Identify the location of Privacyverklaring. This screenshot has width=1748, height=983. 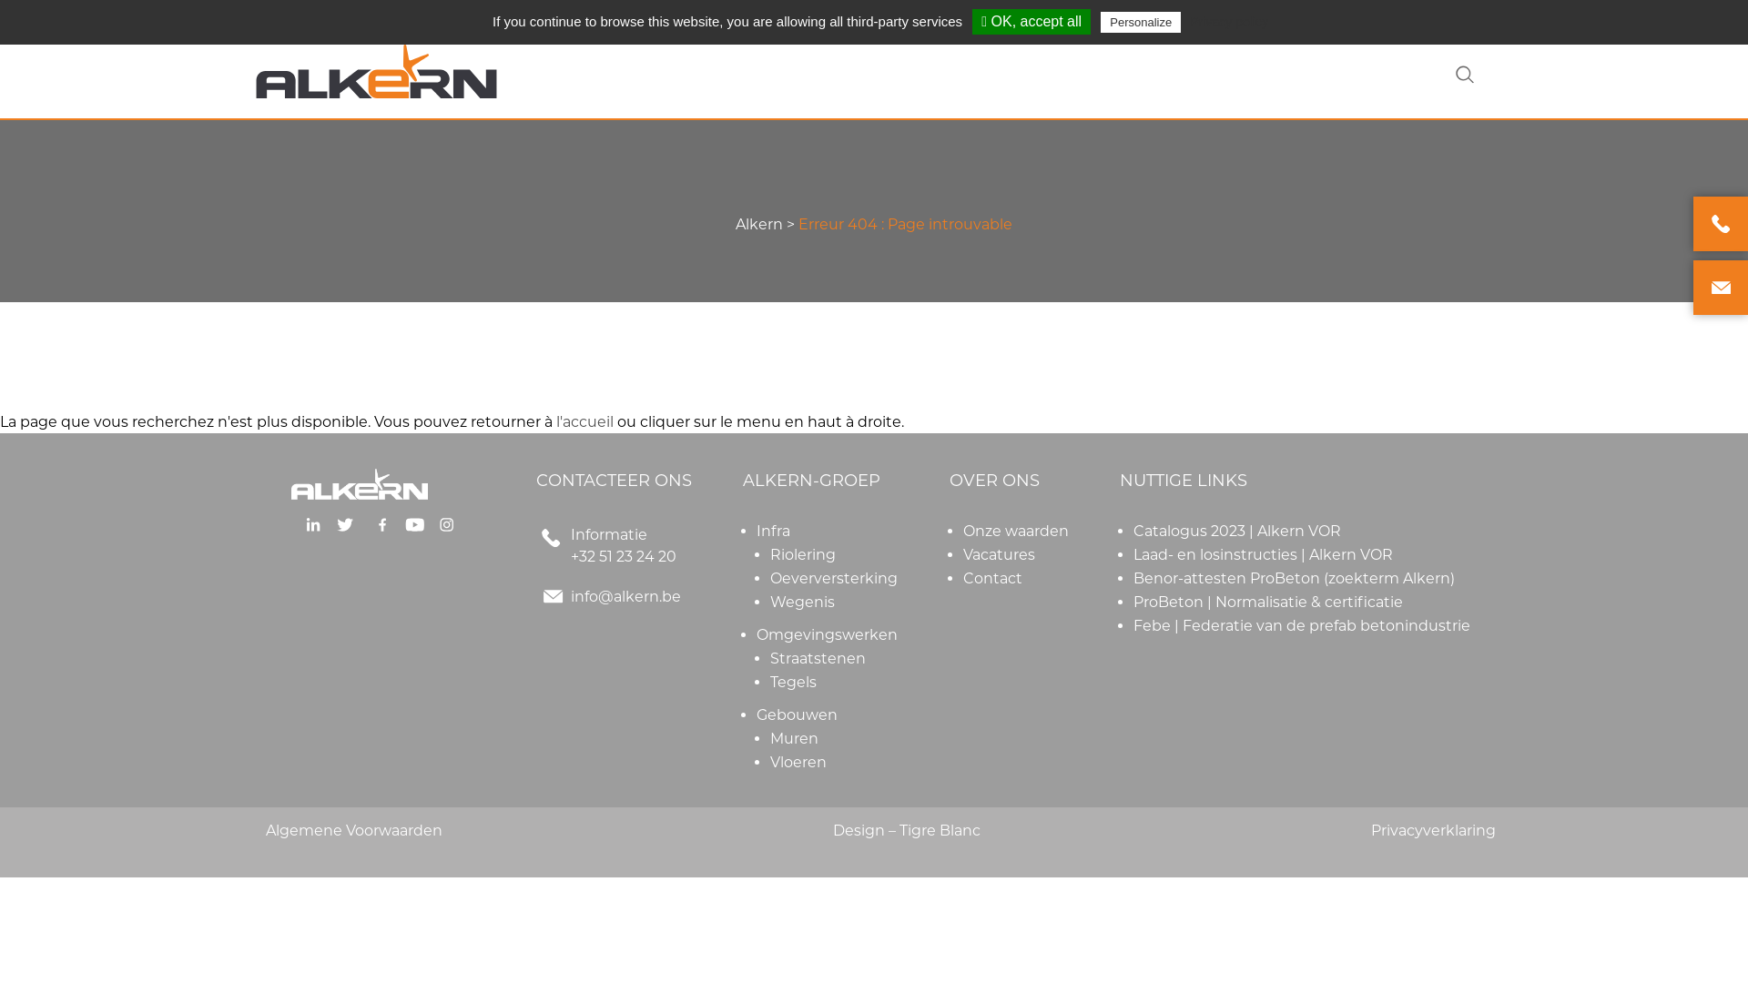
(1433, 830).